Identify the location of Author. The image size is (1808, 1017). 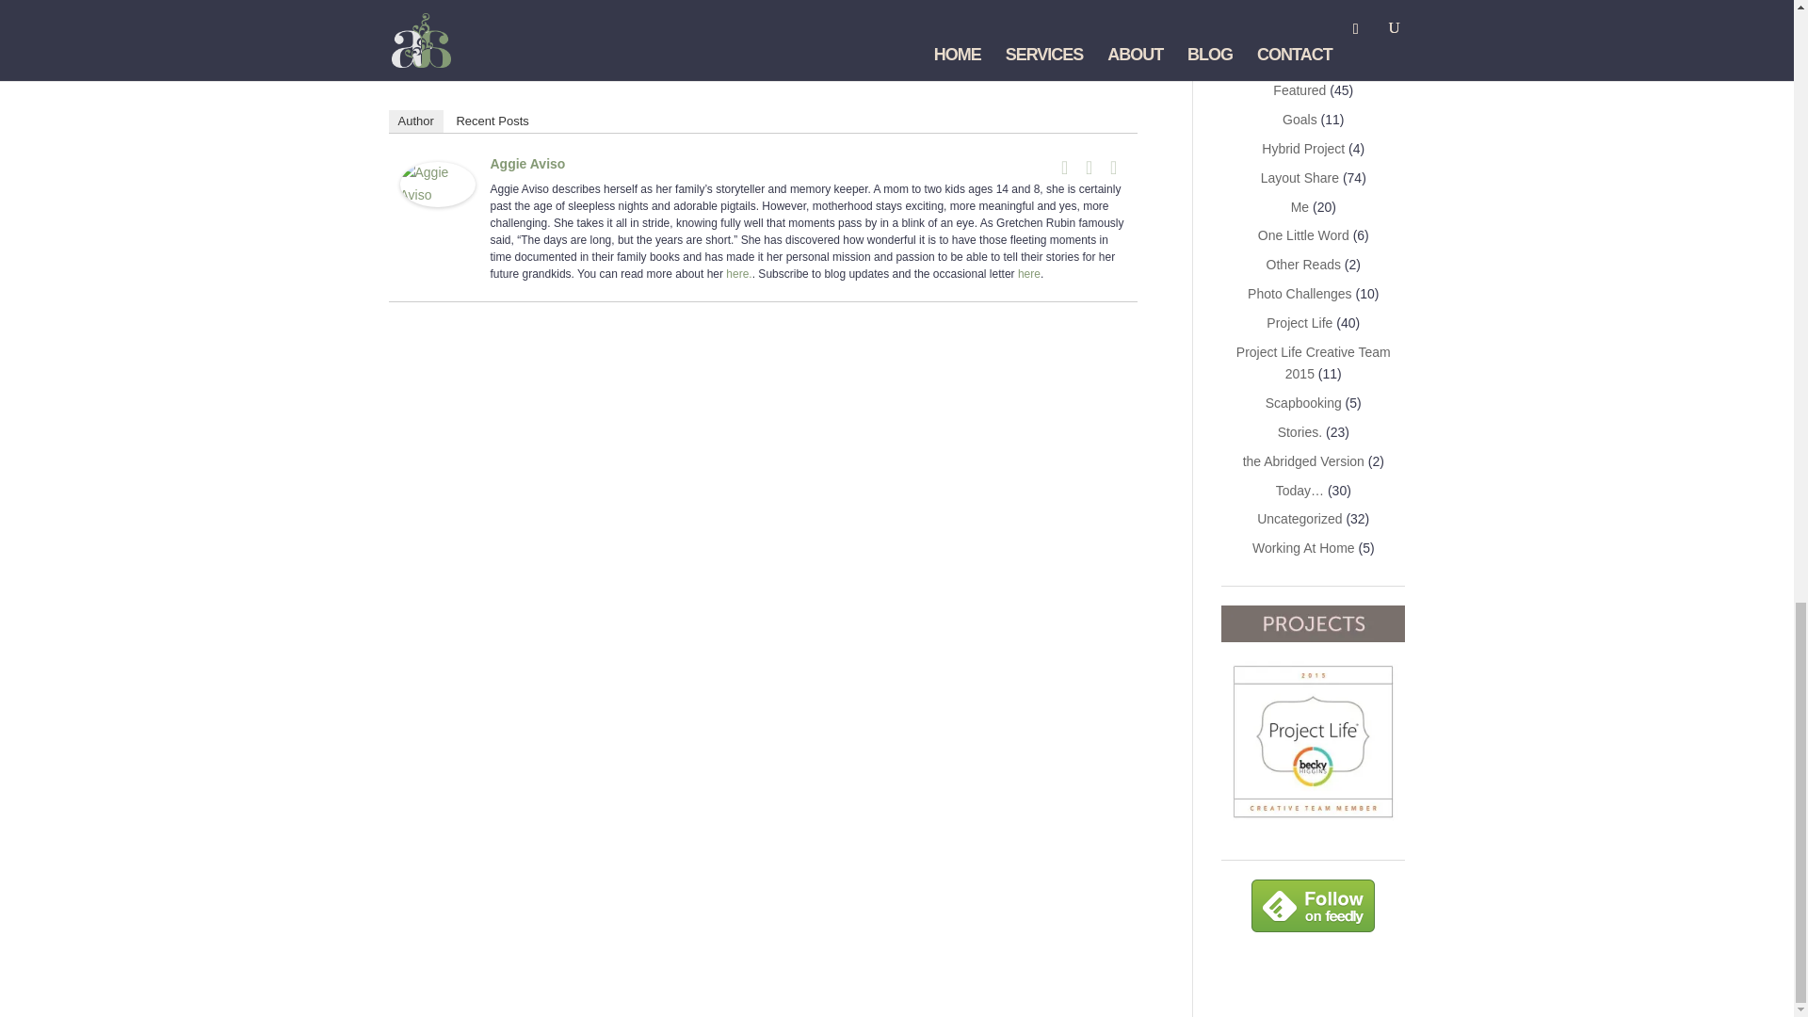
(415, 121).